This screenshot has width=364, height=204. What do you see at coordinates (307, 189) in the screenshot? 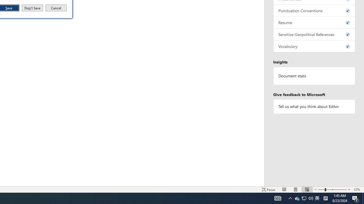
I see `User Promoted Notification Area` at bounding box center [307, 189].